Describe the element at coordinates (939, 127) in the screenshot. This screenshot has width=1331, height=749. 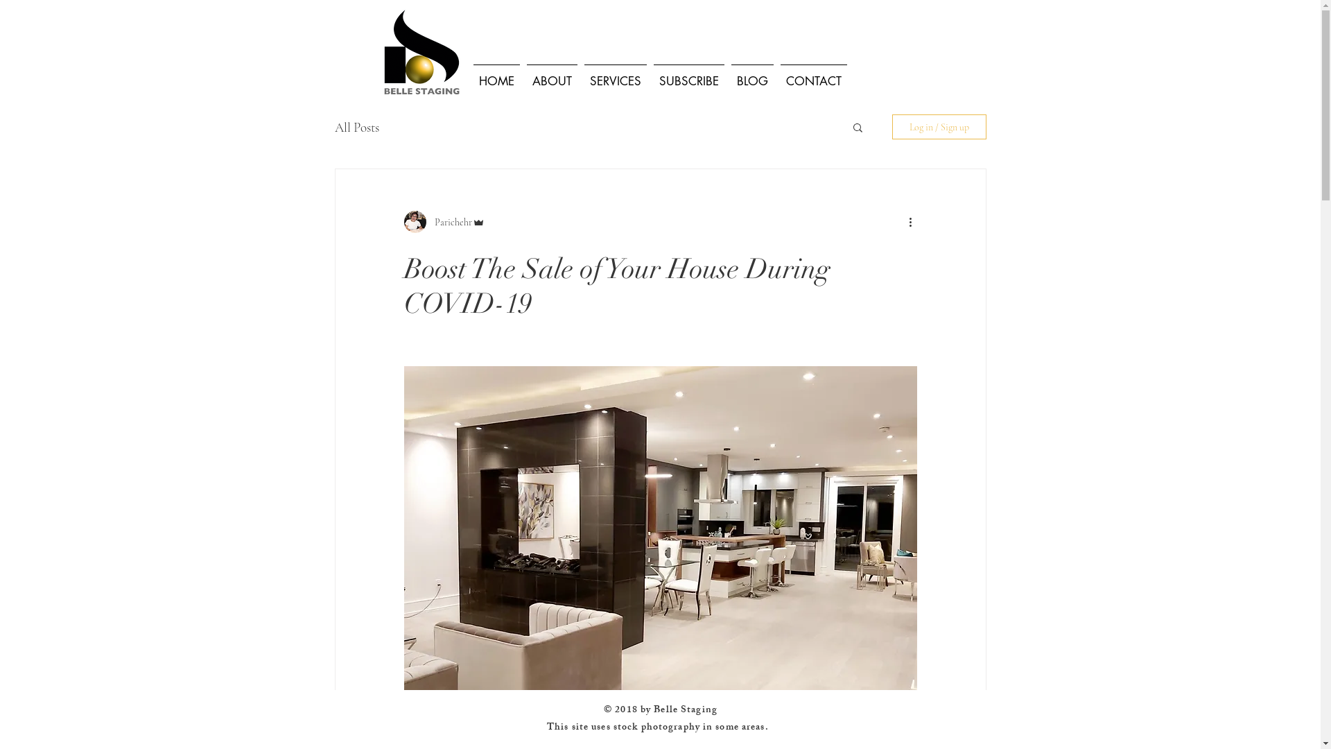
I see `Log in / Sign up` at that location.